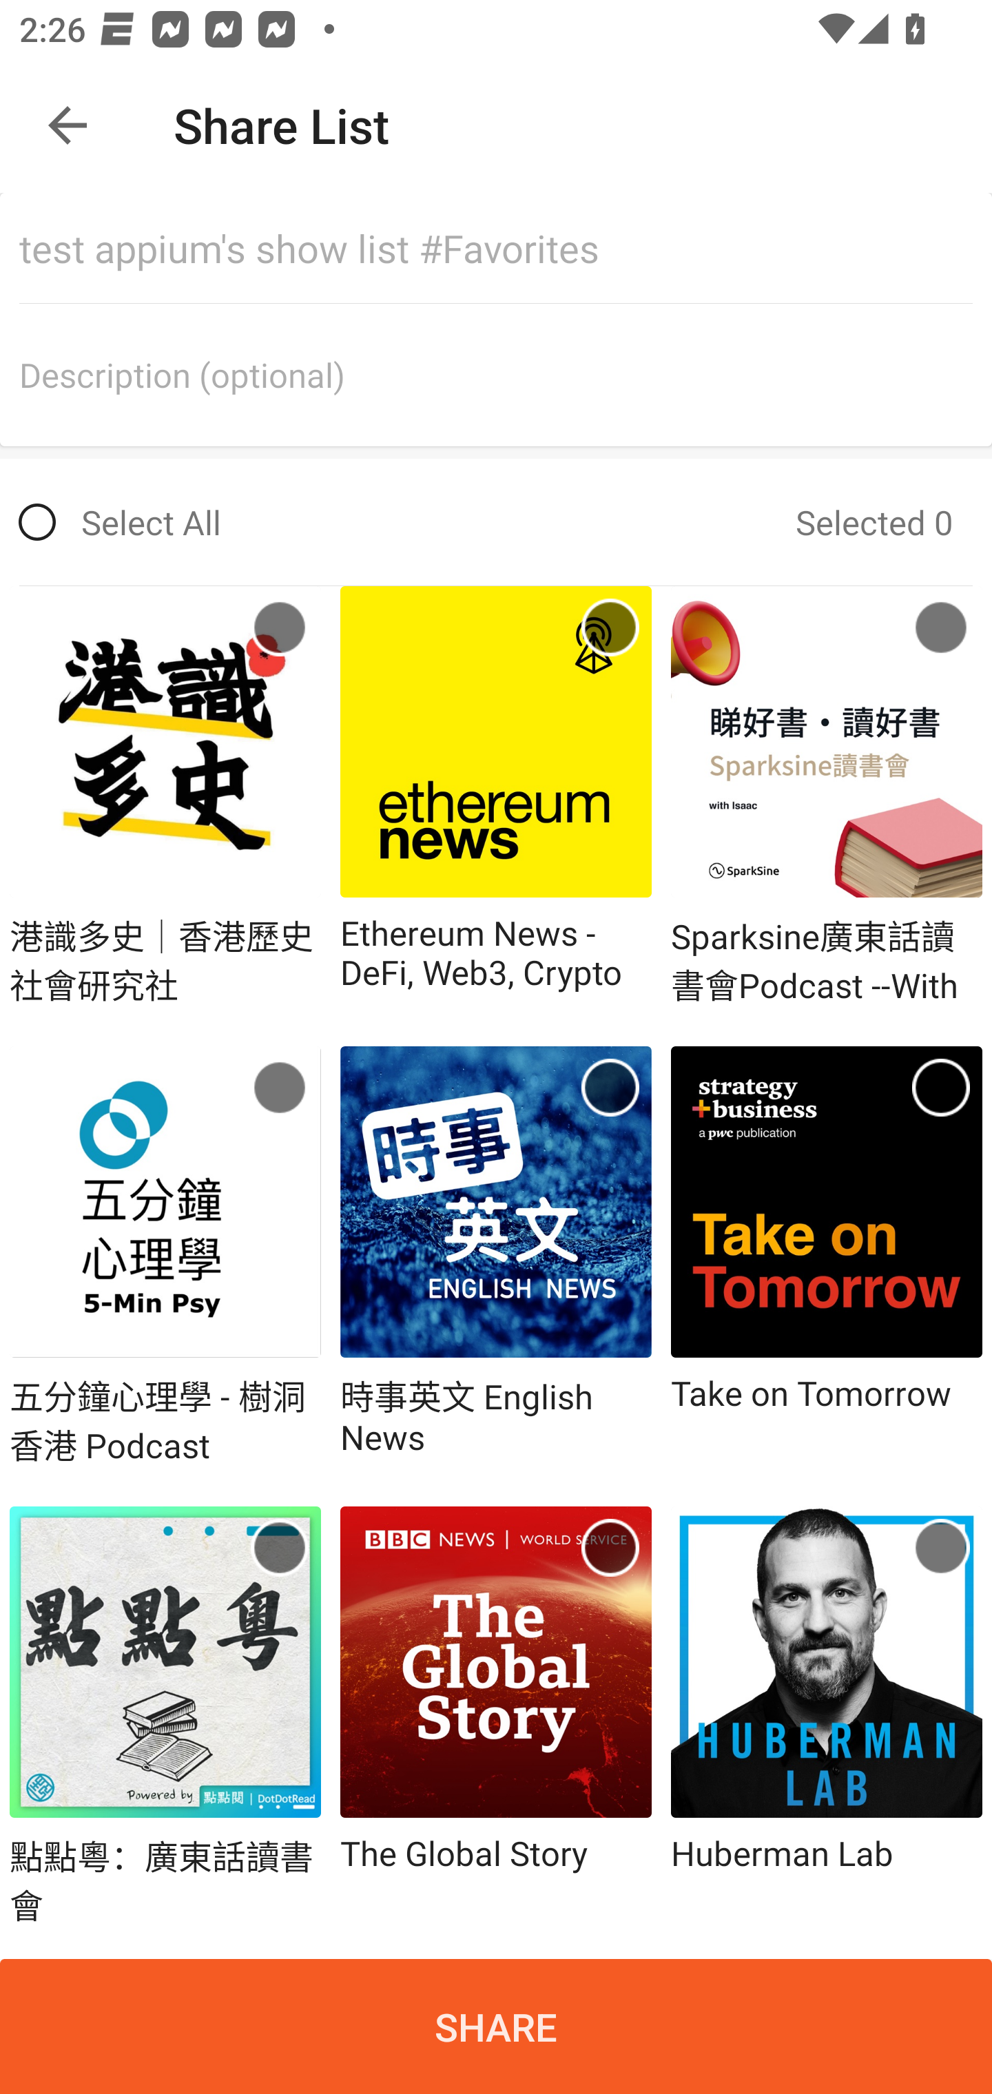 Image resolution: width=992 pixels, height=2094 pixels. What do you see at coordinates (496, 796) in the screenshot?
I see `Ethereum News - DeFi, Web3, Crypto` at bounding box center [496, 796].